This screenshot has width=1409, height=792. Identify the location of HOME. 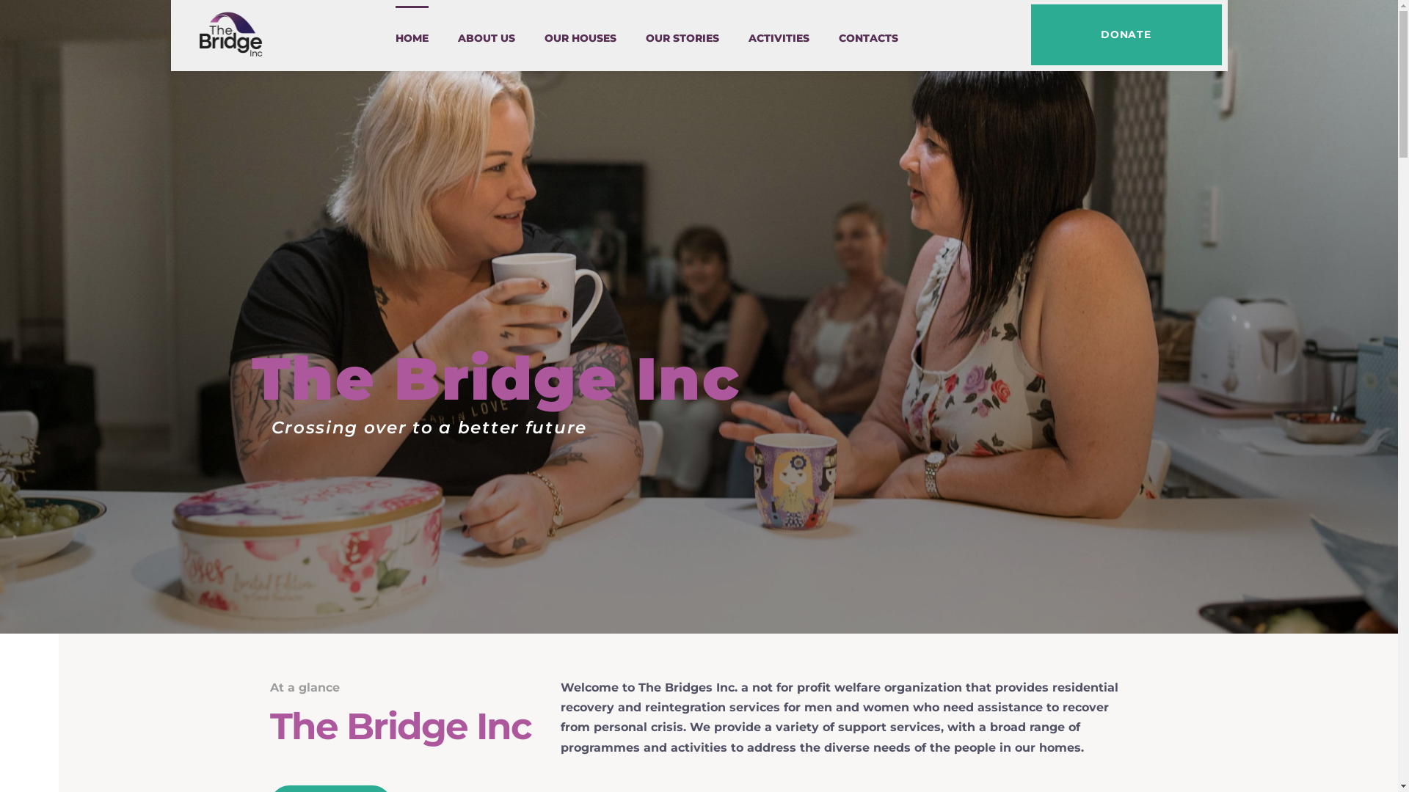
(411, 39).